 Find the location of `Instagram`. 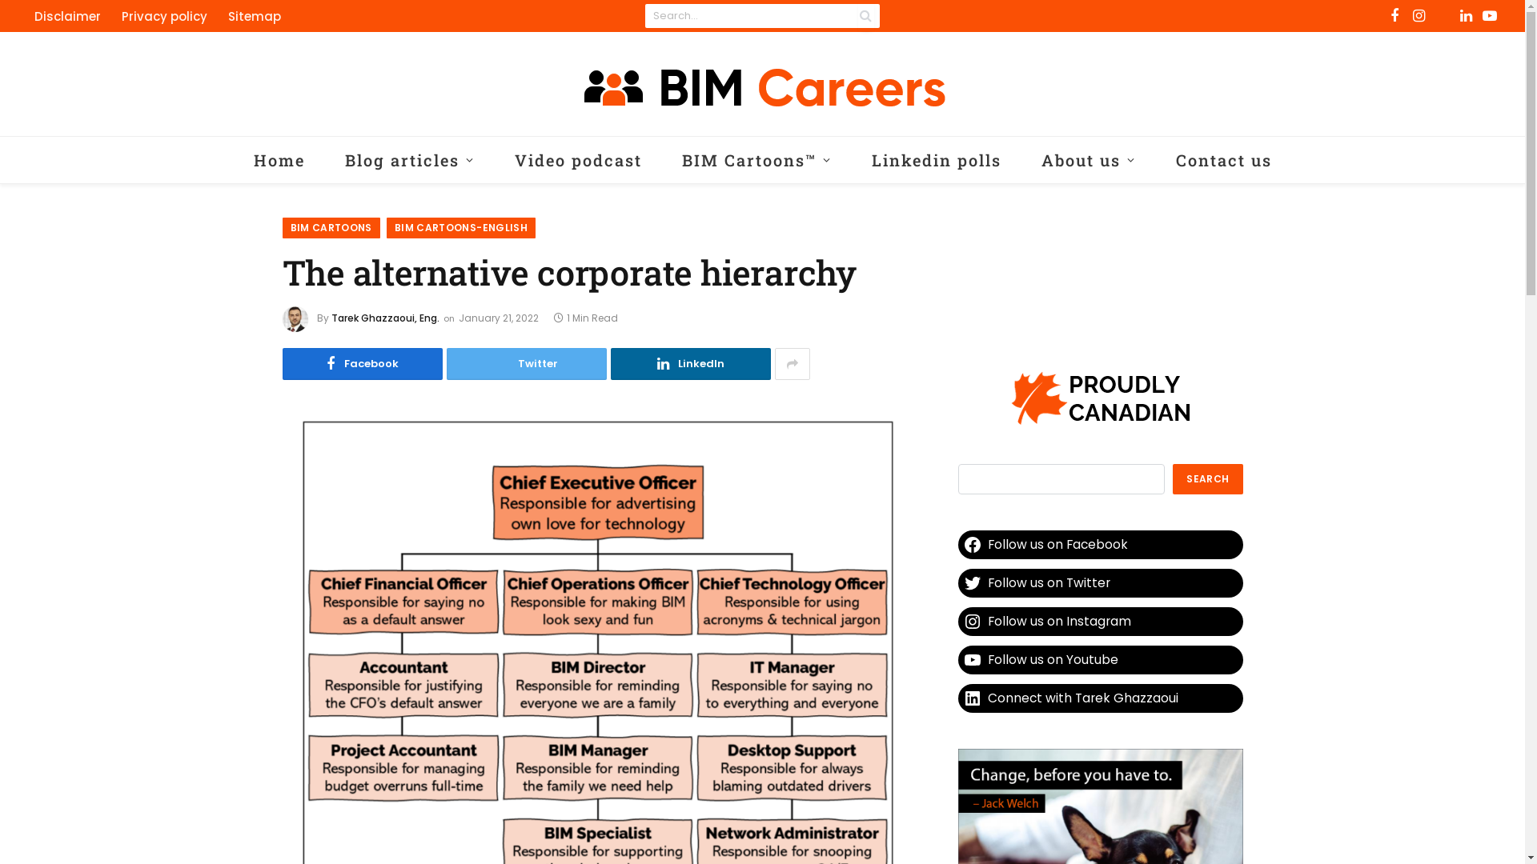

Instagram is located at coordinates (1419, 16).